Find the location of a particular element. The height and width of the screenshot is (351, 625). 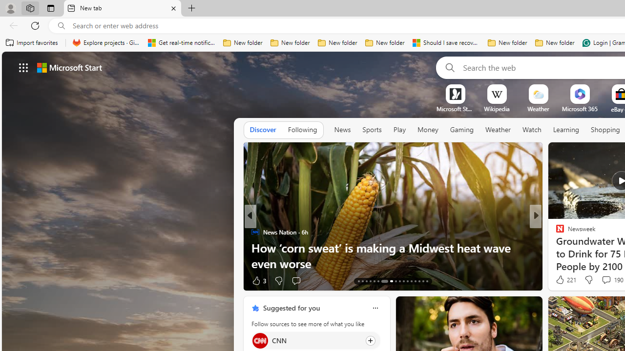

Dislike is located at coordinates (588, 280).